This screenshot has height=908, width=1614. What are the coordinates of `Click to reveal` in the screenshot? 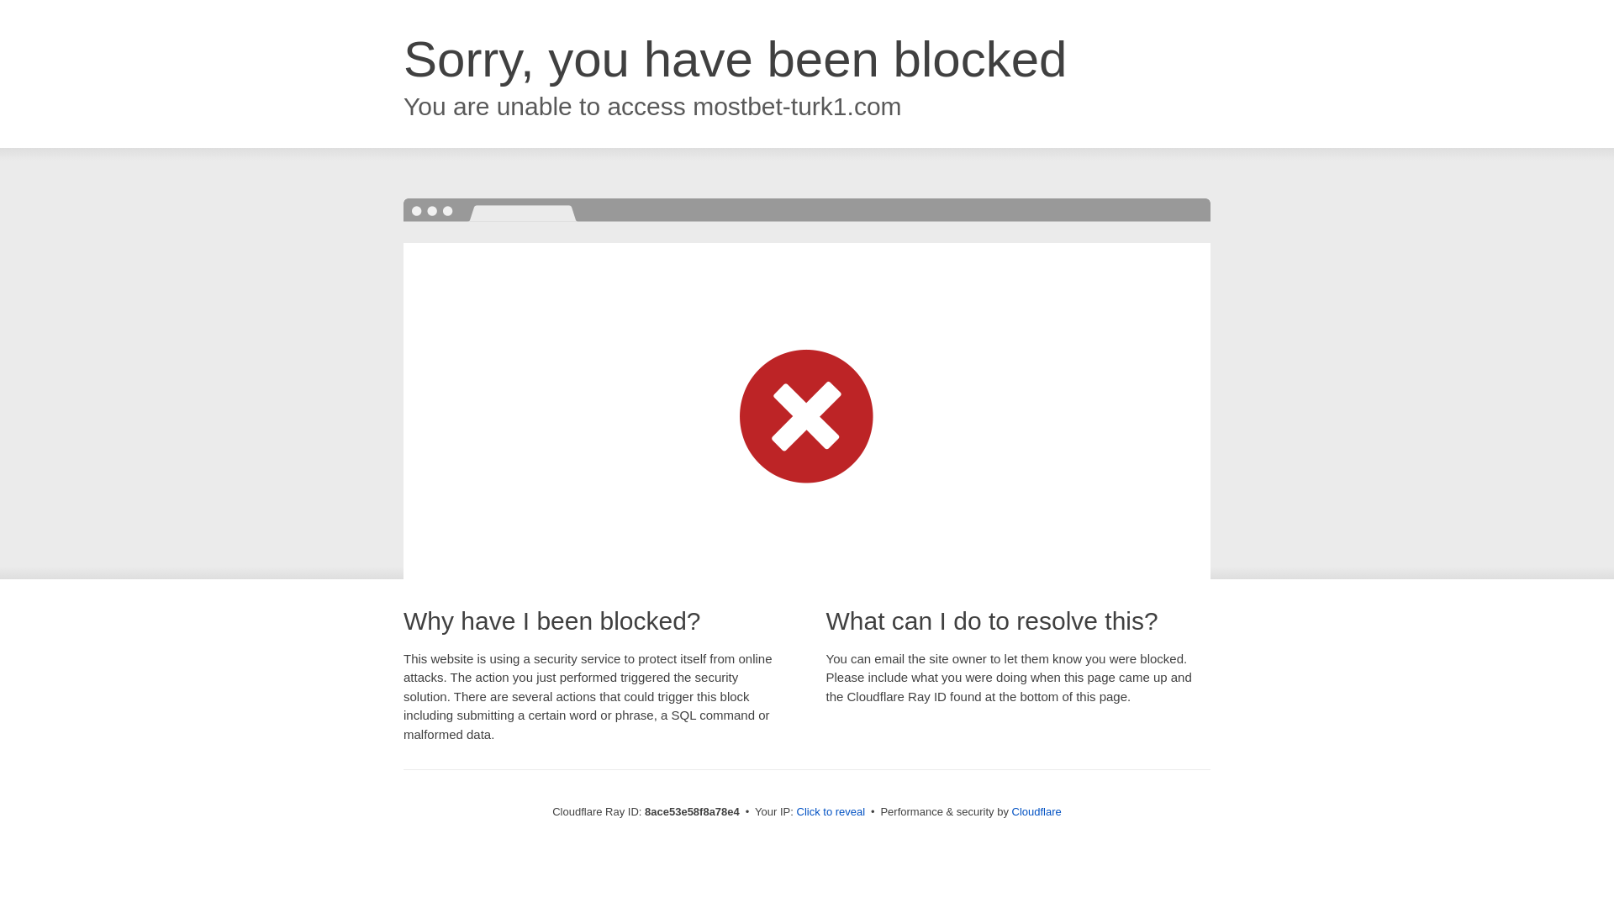 It's located at (831, 812).